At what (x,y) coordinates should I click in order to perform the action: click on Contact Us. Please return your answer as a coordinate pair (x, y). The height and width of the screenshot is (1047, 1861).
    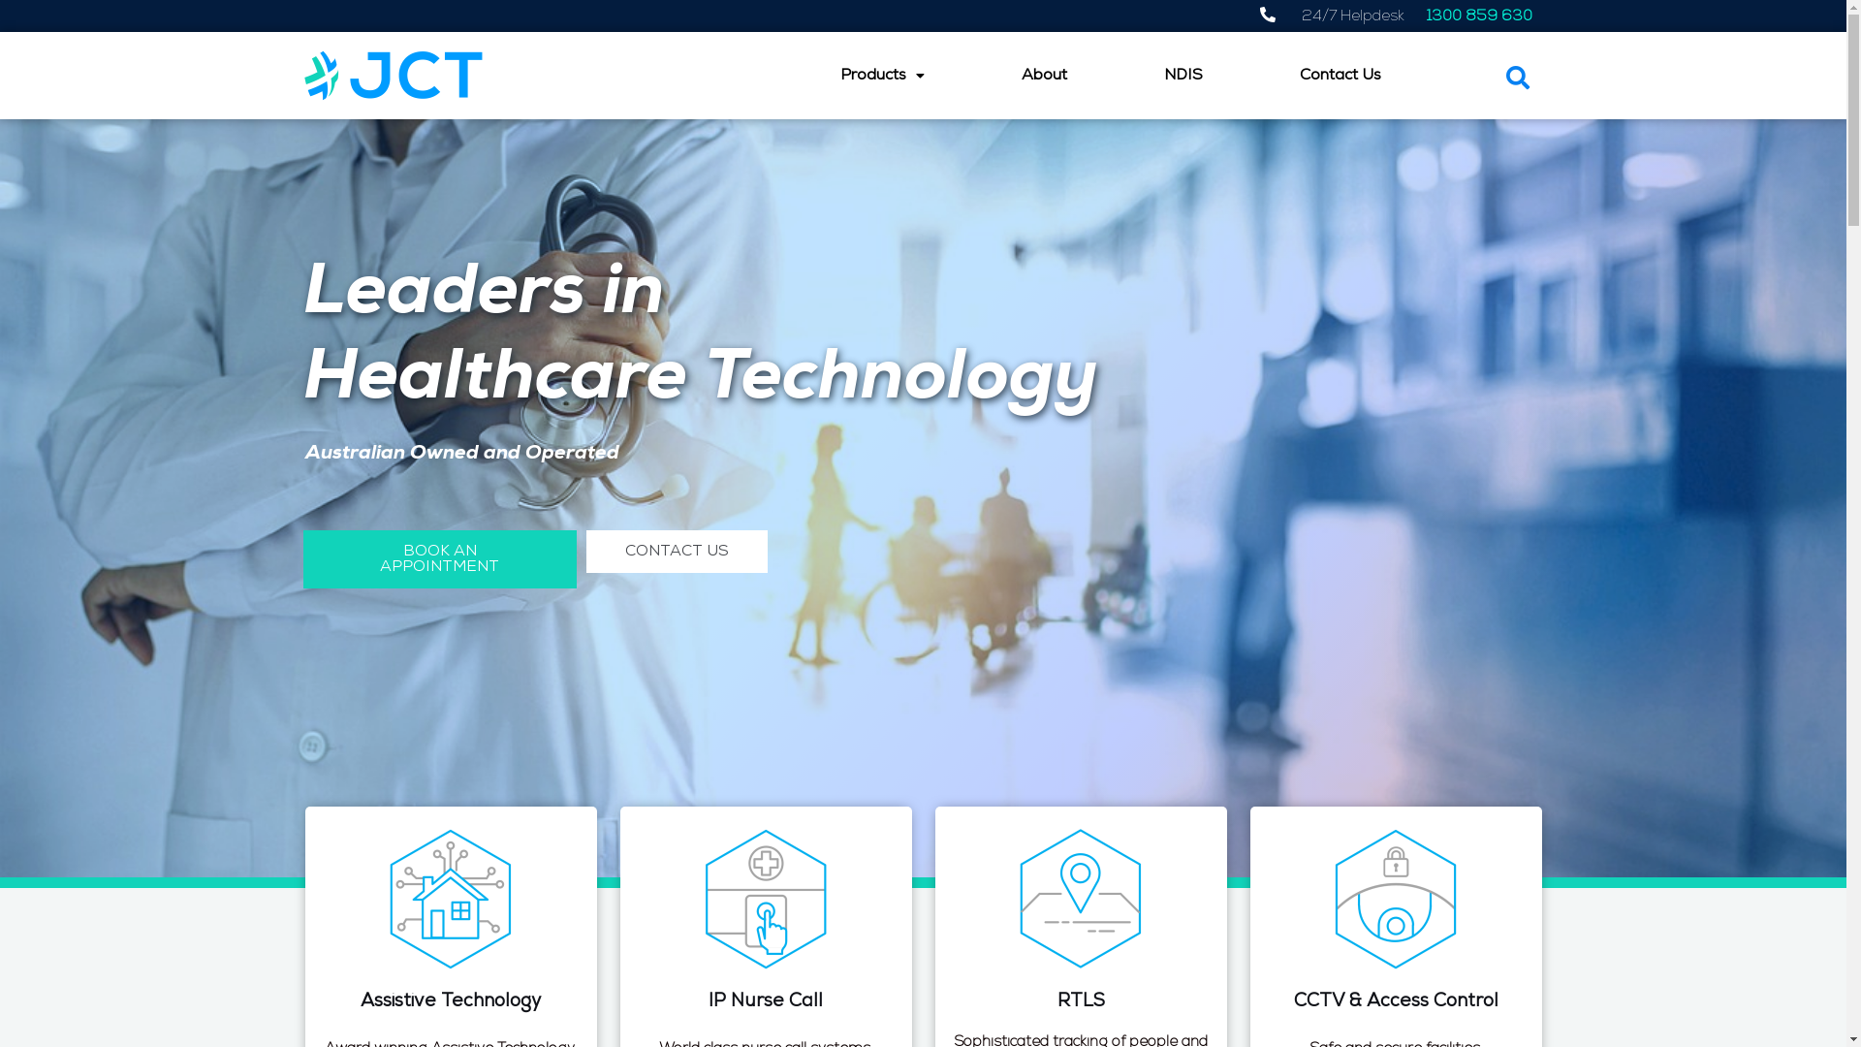
    Looking at the image, I should click on (1341, 76).